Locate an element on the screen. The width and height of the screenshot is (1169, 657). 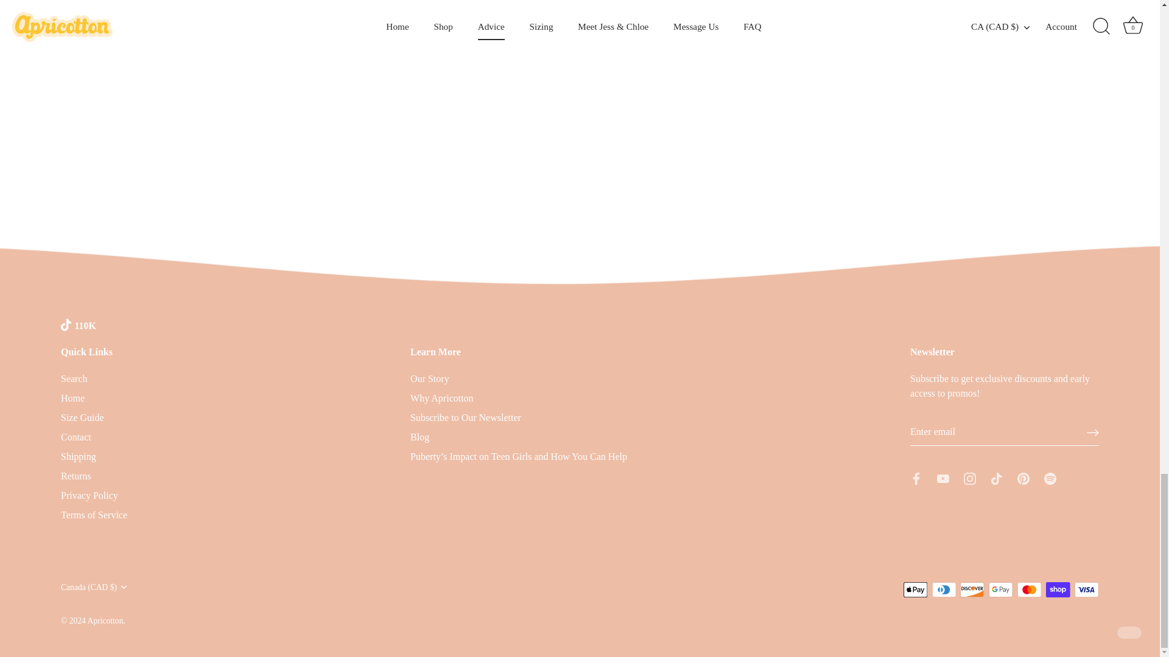
Youtube is located at coordinates (943, 478).